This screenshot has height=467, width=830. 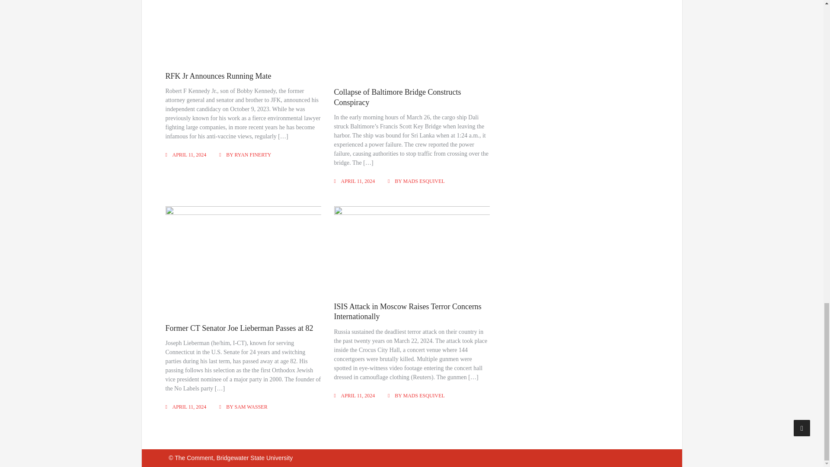 What do you see at coordinates (253, 155) in the screenshot?
I see `RYAN FINERTY` at bounding box center [253, 155].